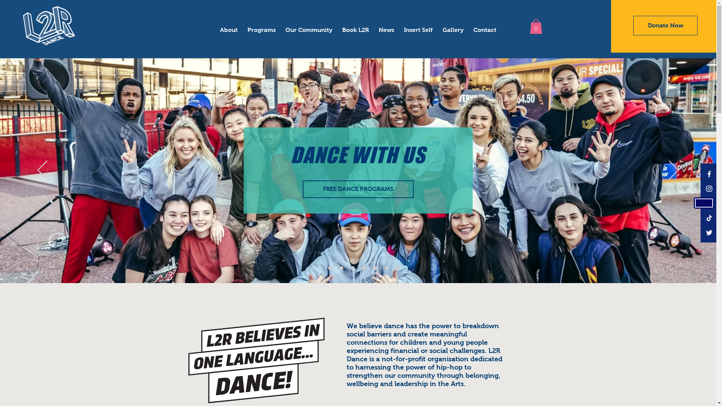 Image resolution: width=722 pixels, height=406 pixels. Describe the element at coordinates (666, 26) in the screenshot. I see `Donate Now` at that location.